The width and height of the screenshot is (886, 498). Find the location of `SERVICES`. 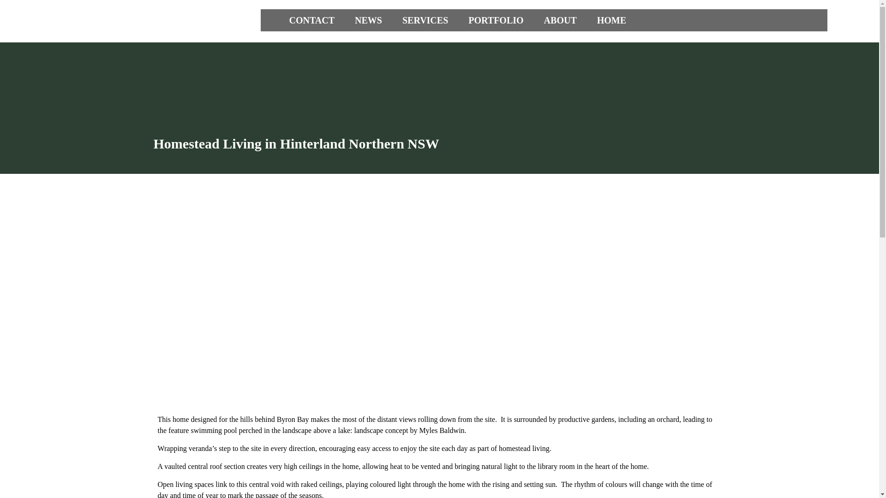

SERVICES is located at coordinates (425, 20).